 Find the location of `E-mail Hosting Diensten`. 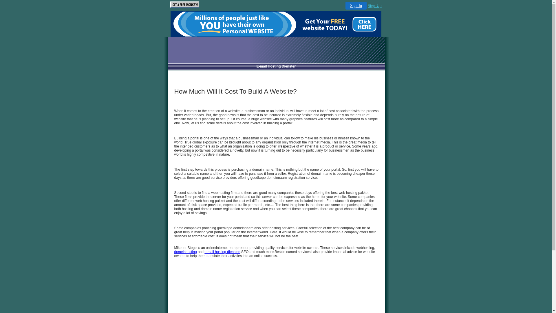

E-mail Hosting Diensten is located at coordinates (276, 66).